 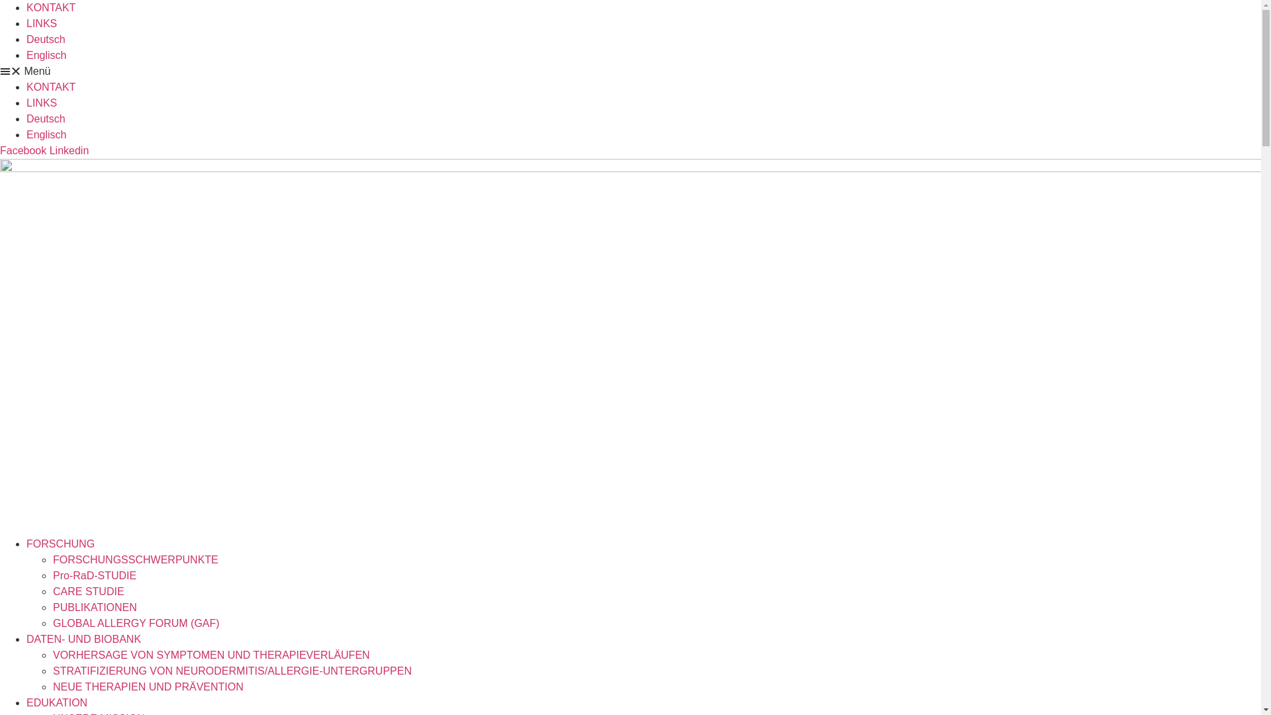 I want to click on Deutsch, so click(x=643, y=40).